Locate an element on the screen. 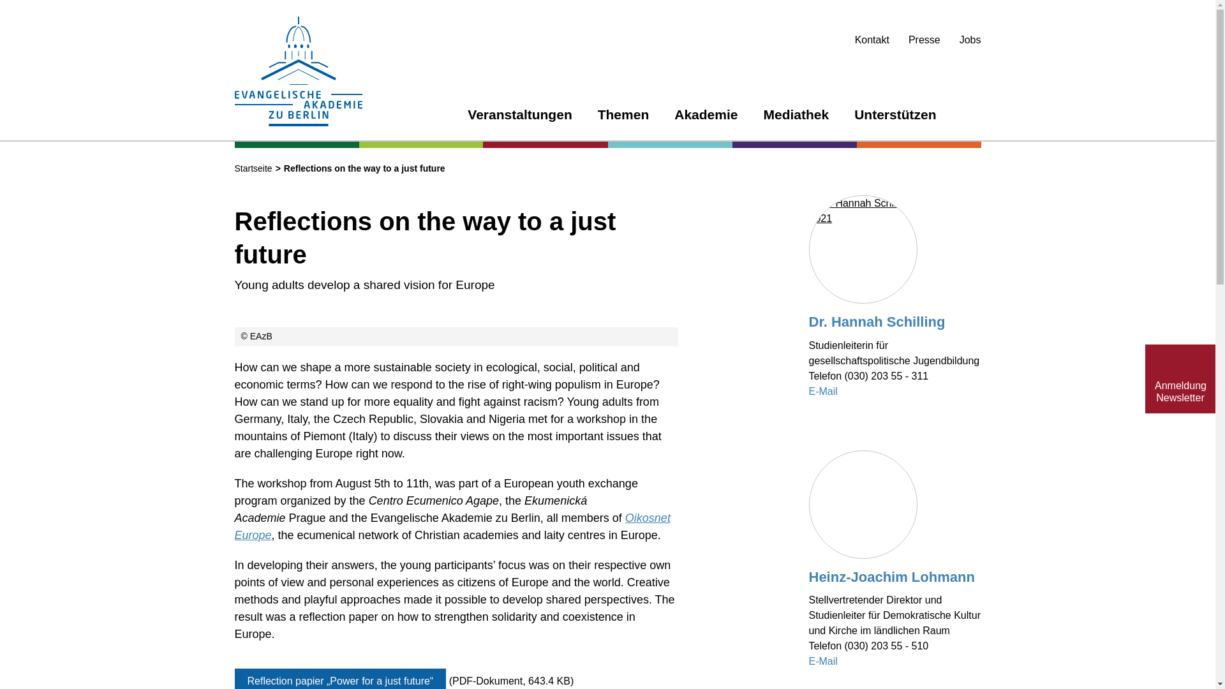 The image size is (1225, 689). interner Link: Startseite is located at coordinates (299, 73).